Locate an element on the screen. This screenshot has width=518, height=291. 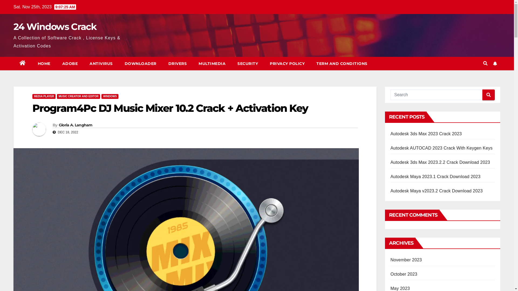
November 2023 is located at coordinates (406, 260).